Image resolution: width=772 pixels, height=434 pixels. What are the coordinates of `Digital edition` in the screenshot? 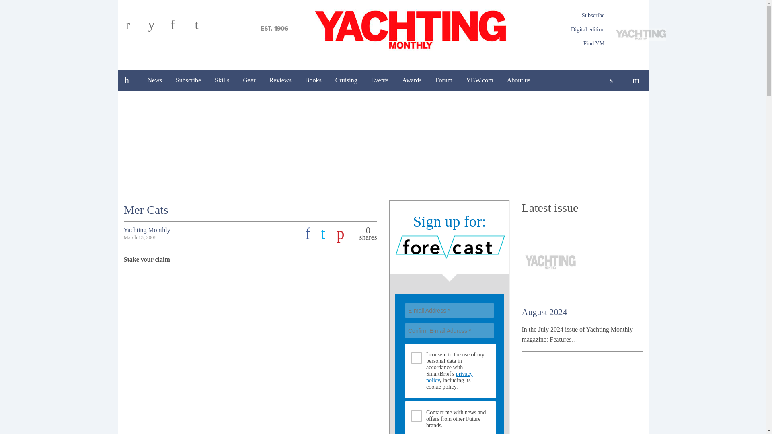 It's located at (588, 29).